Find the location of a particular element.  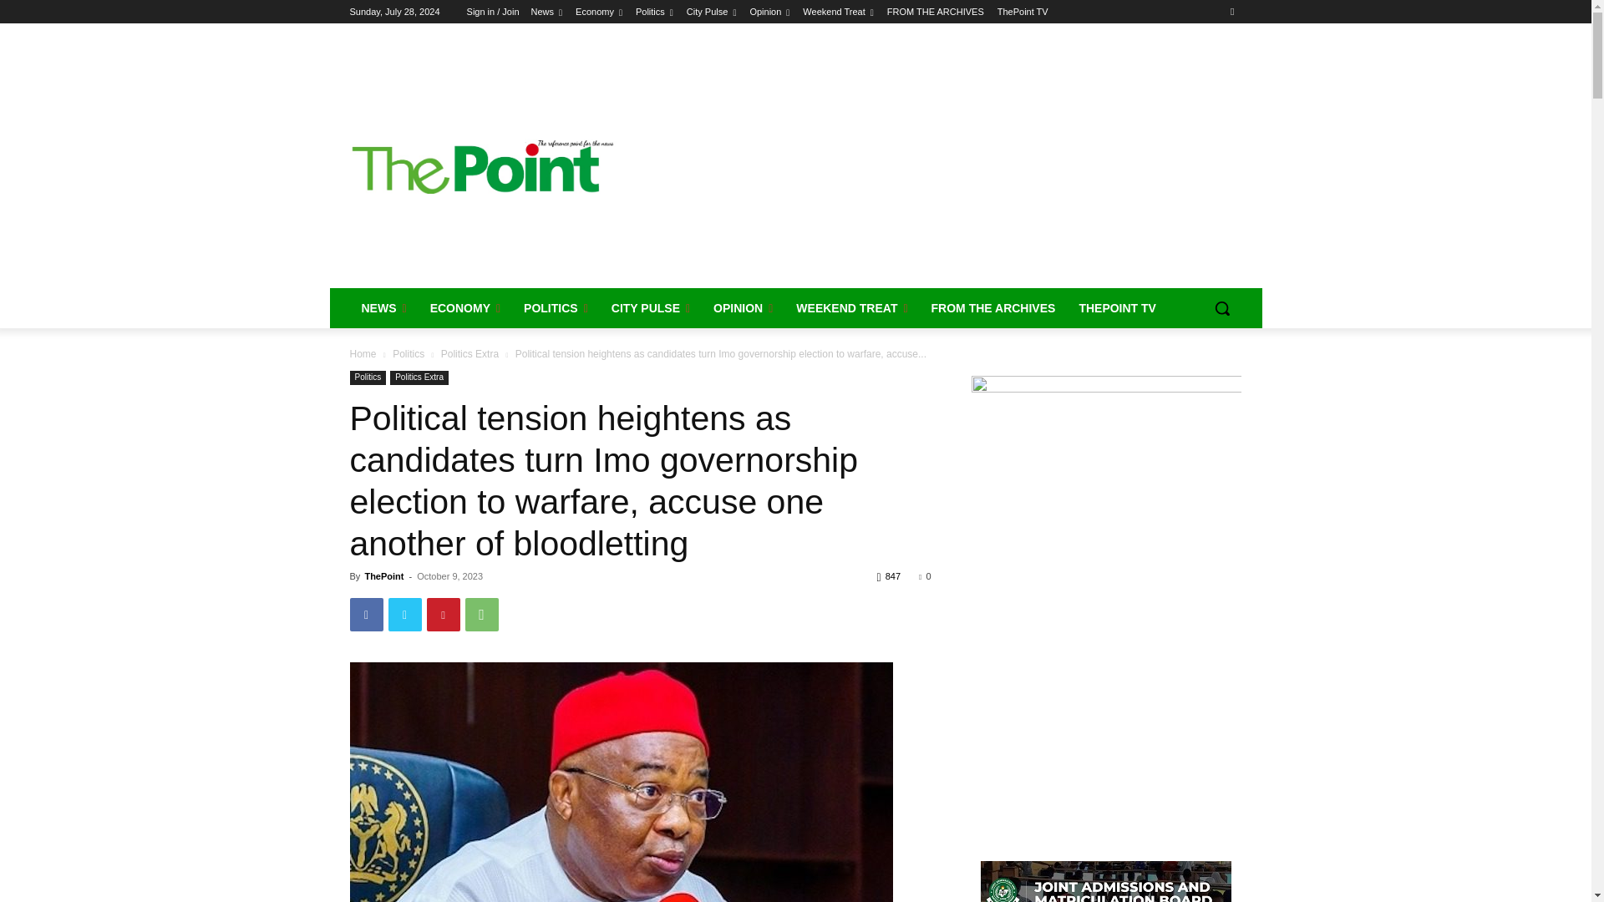

View all posts in Politics is located at coordinates (409, 353).